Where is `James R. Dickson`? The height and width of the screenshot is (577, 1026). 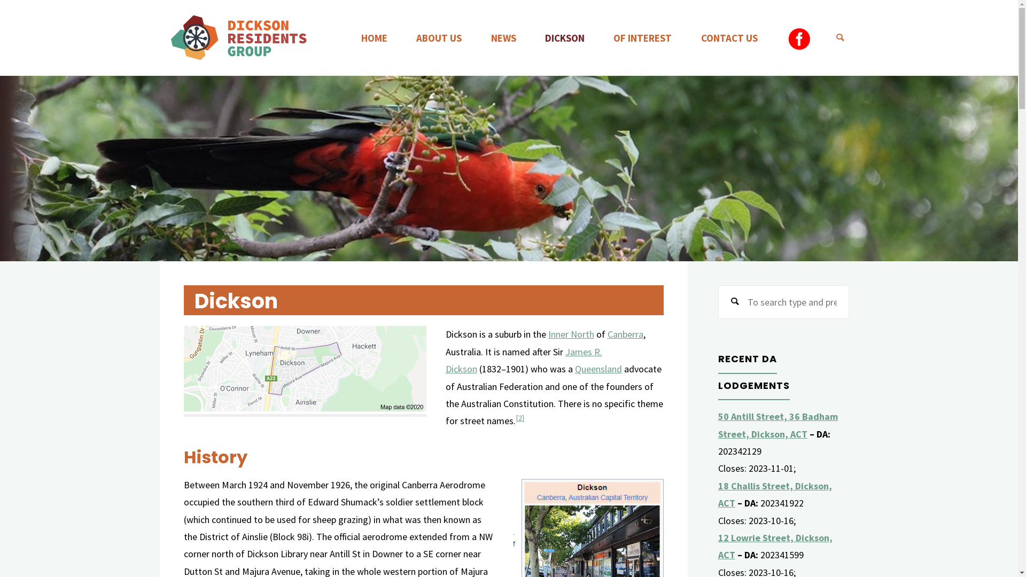 James R. Dickson is located at coordinates (524, 360).